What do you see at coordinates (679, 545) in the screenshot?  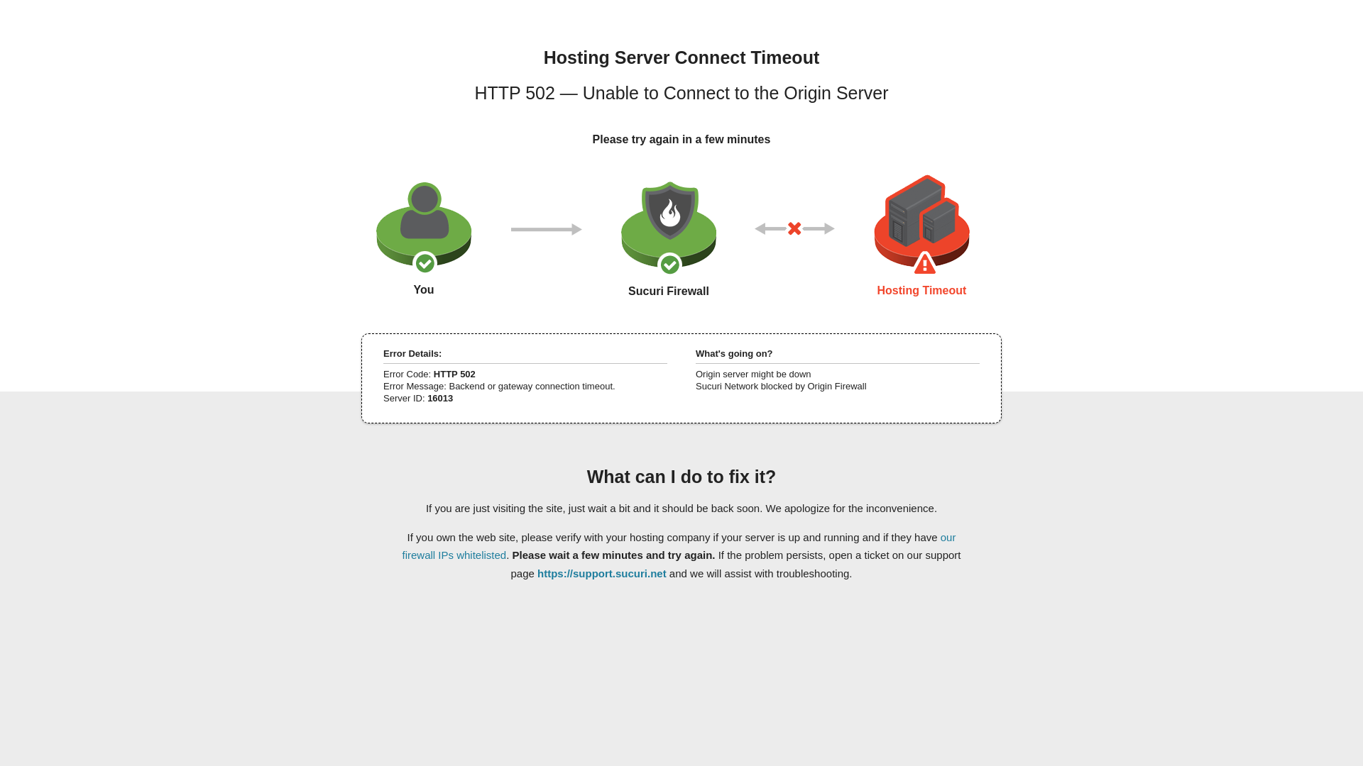 I see `our firewall IPs whitelisted` at bounding box center [679, 545].